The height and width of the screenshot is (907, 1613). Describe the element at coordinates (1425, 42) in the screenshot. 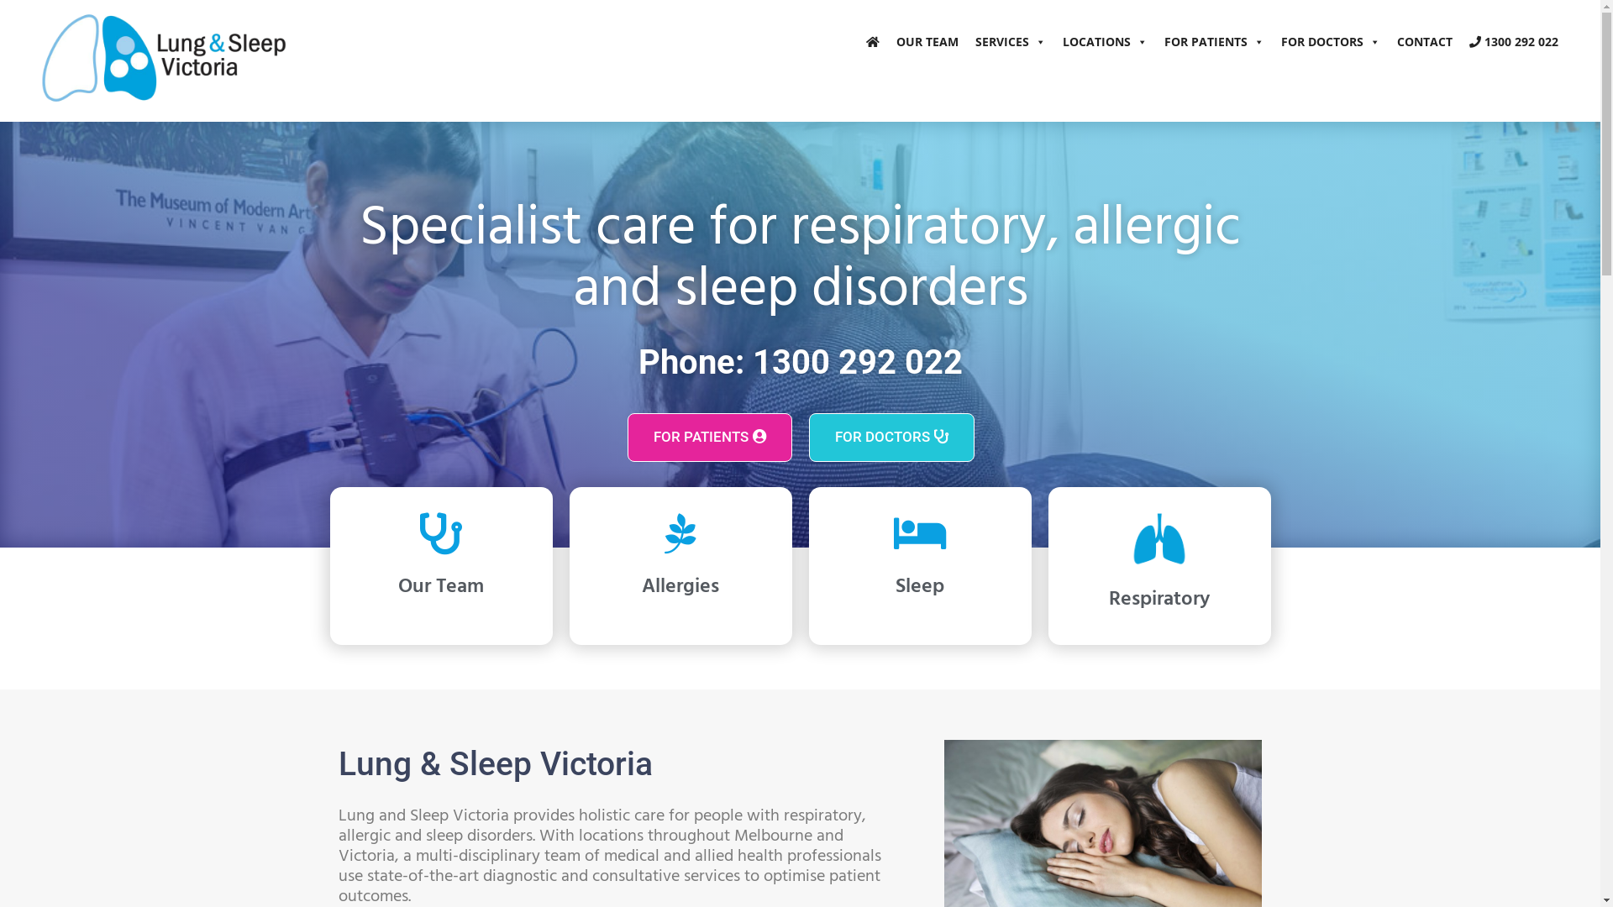

I see `CONTACT` at that location.